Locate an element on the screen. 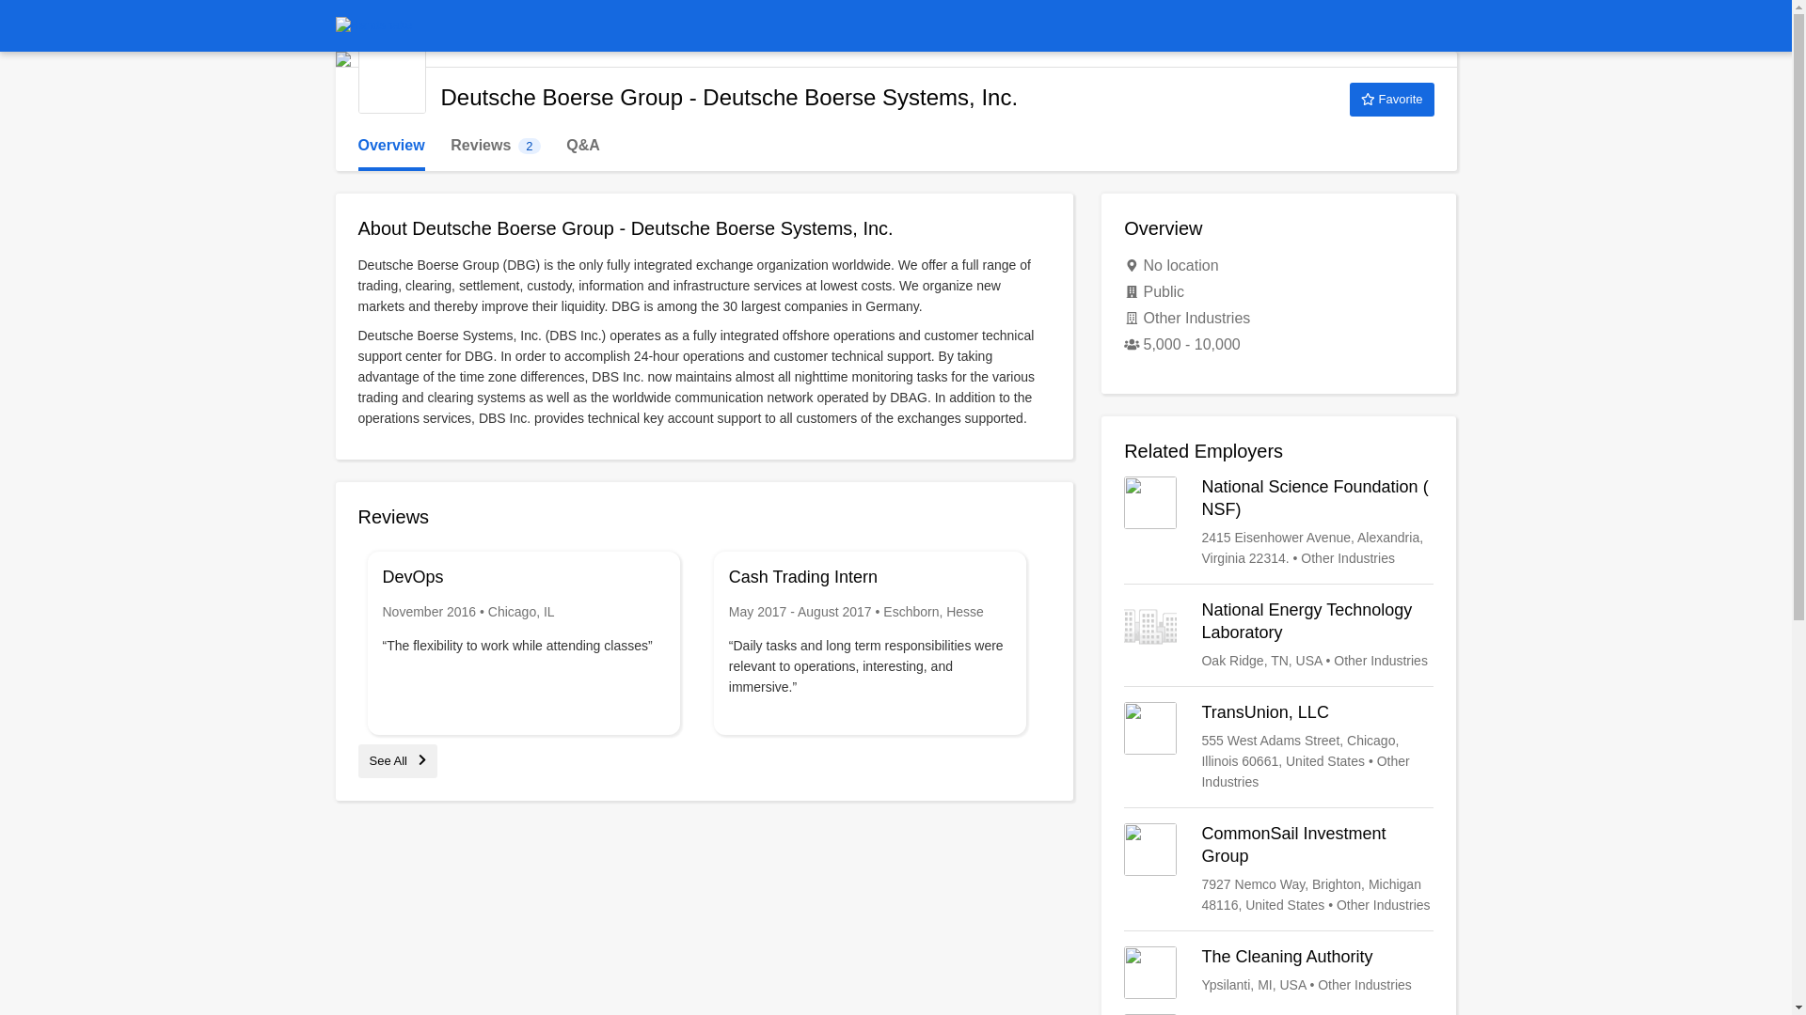 The width and height of the screenshot is (1806, 1015). CommonSail Investment Group is located at coordinates (391, 79).